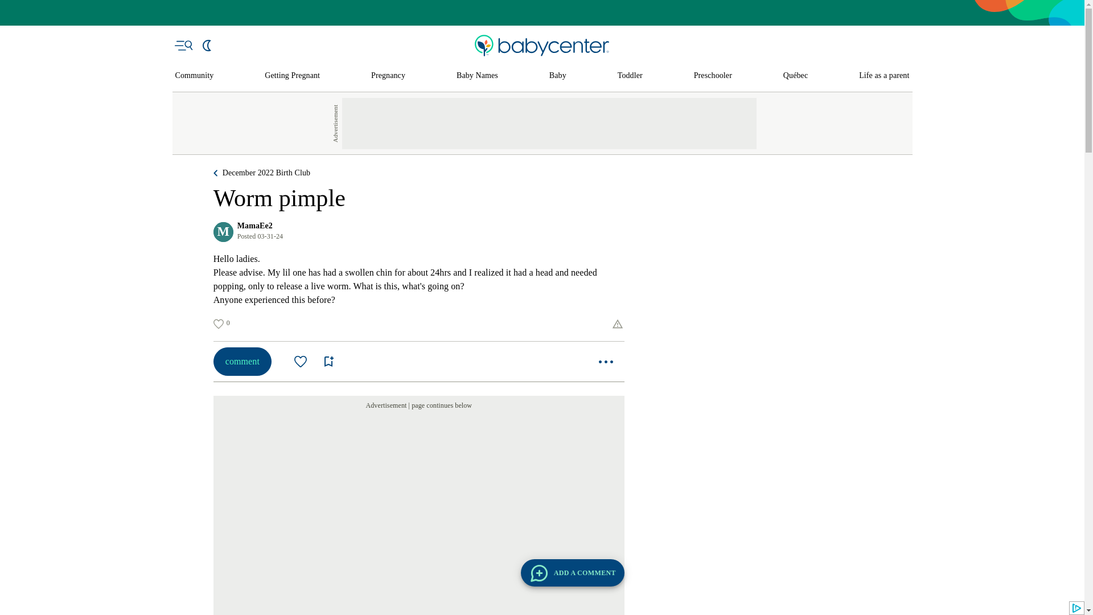 Image resolution: width=1093 pixels, height=615 pixels. Describe the element at coordinates (630, 76) in the screenshot. I see `Toddler` at that location.